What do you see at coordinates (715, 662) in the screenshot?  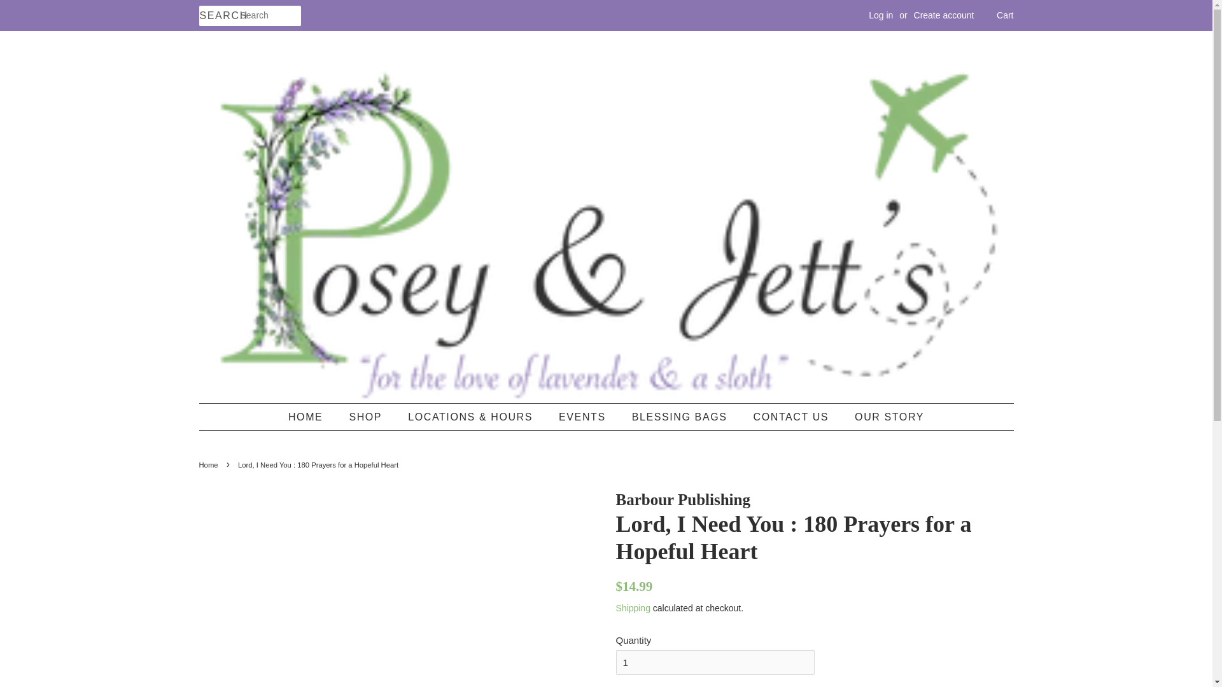 I see `1` at bounding box center [715, 662].